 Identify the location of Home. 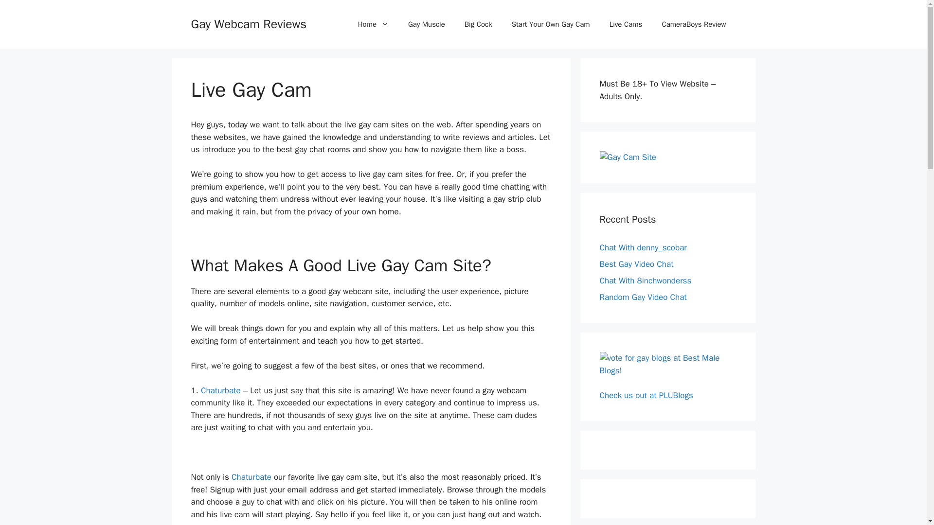
(374, 24).